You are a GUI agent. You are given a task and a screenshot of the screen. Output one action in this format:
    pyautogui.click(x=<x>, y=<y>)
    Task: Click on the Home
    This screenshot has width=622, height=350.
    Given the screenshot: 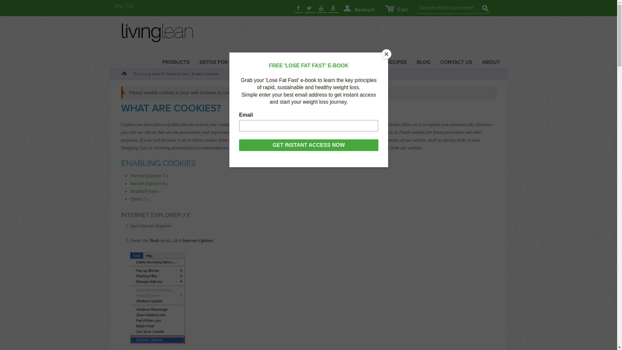 What is the action you would take?
    pyautogui.click(x=124, y=74)
    